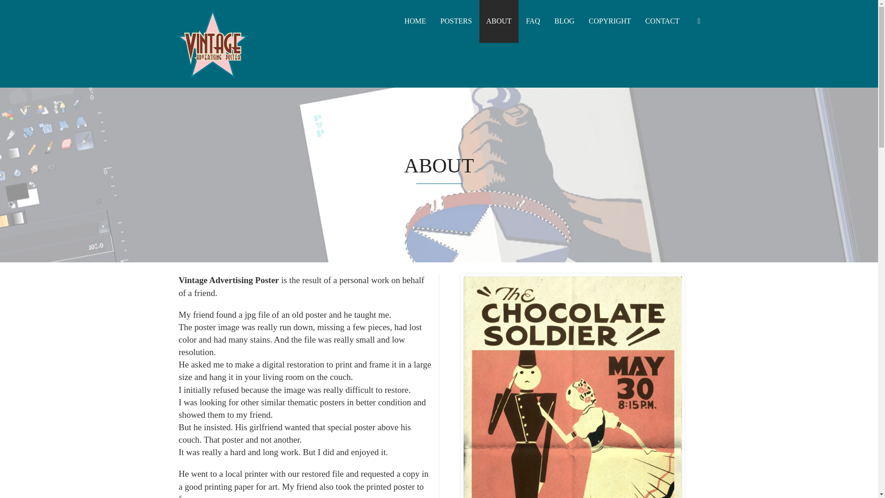  What do you see at coordinates (662, 21) in the screenshot?
I see `CONTACT` at bounding box center [662, 21].